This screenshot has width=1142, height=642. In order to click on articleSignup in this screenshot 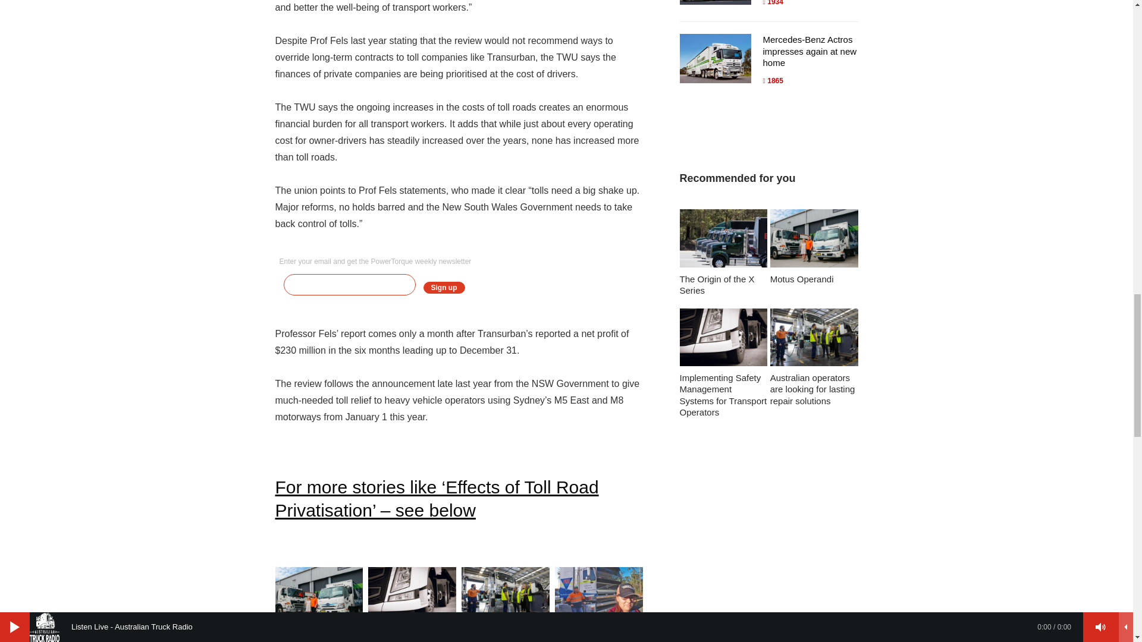, I will do `click(459, 284)`.